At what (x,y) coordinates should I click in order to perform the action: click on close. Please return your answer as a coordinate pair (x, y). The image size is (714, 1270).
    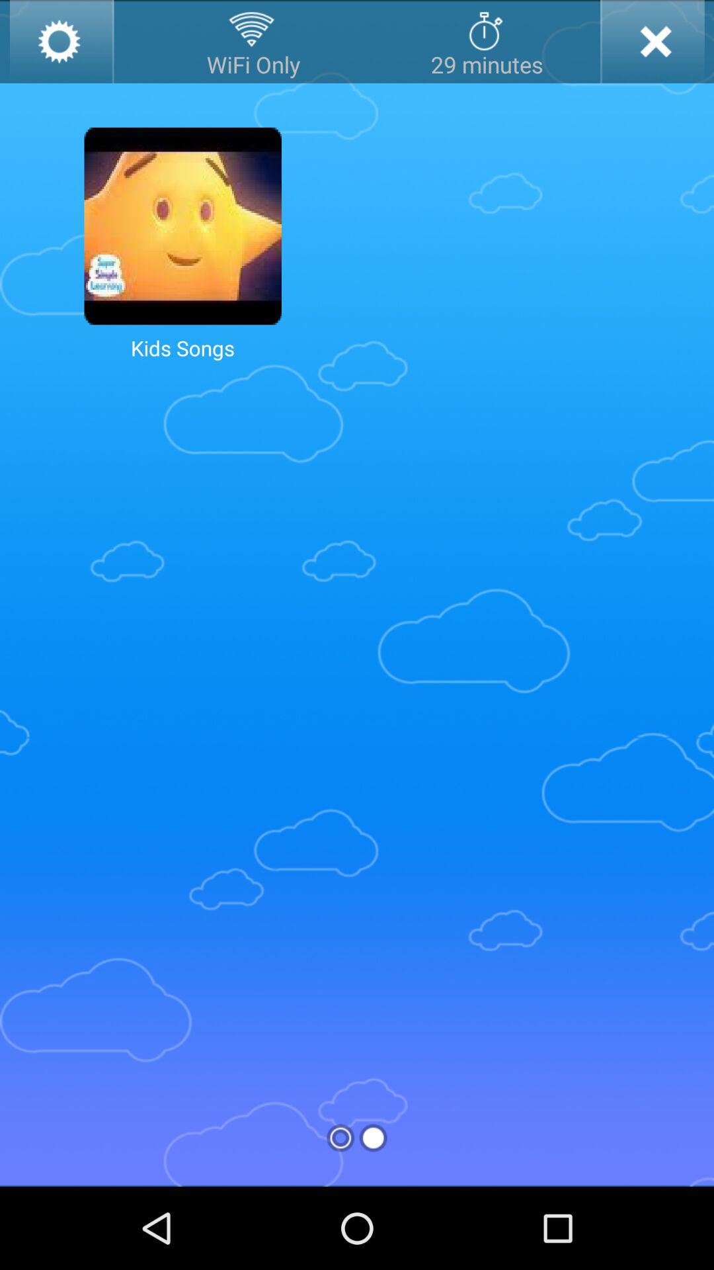
    Looking at the image, I should click on (652, 42).